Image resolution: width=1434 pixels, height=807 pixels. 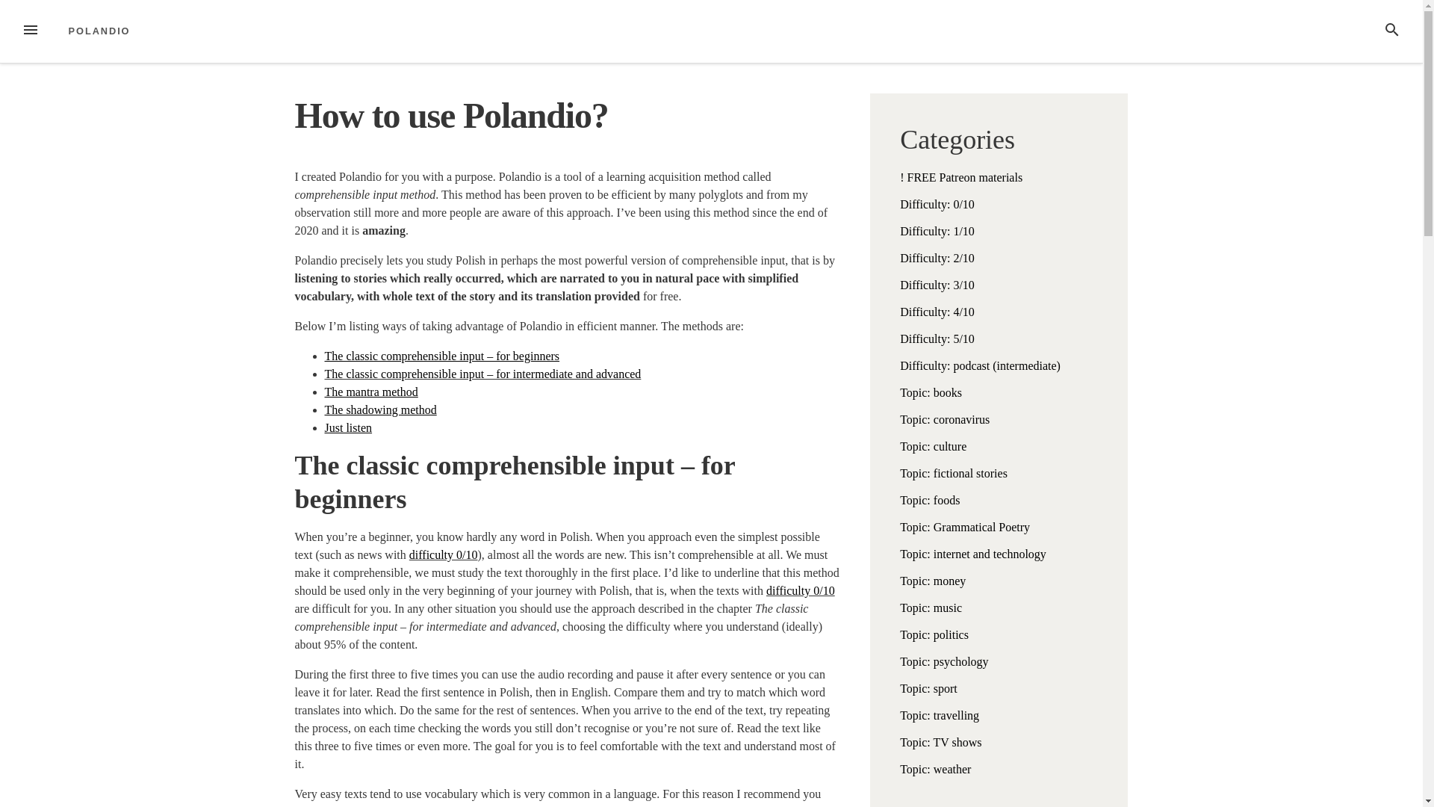 I want to click on Topic: fictional stories, so click(x=954, y=473).